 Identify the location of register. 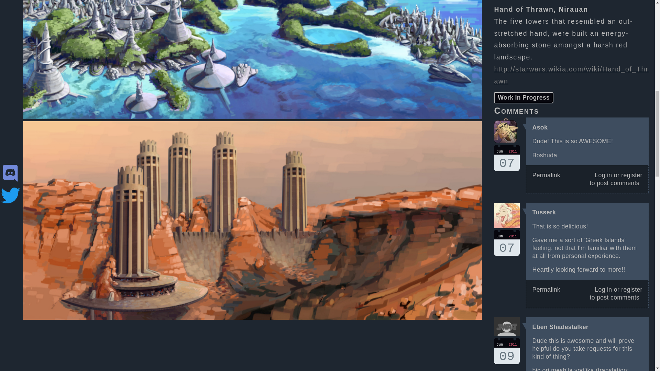
(547, 289).